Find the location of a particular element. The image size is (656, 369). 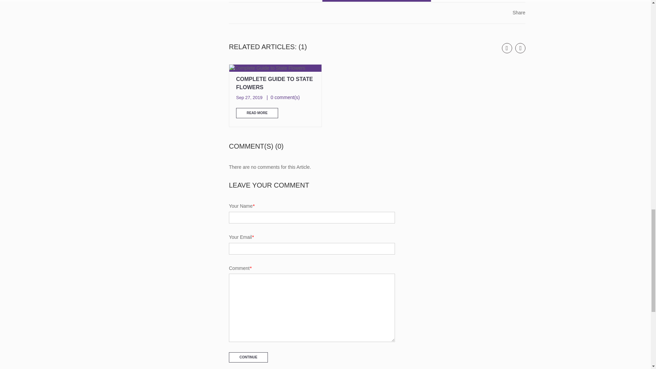

Email is located at coordinates (312, 249).